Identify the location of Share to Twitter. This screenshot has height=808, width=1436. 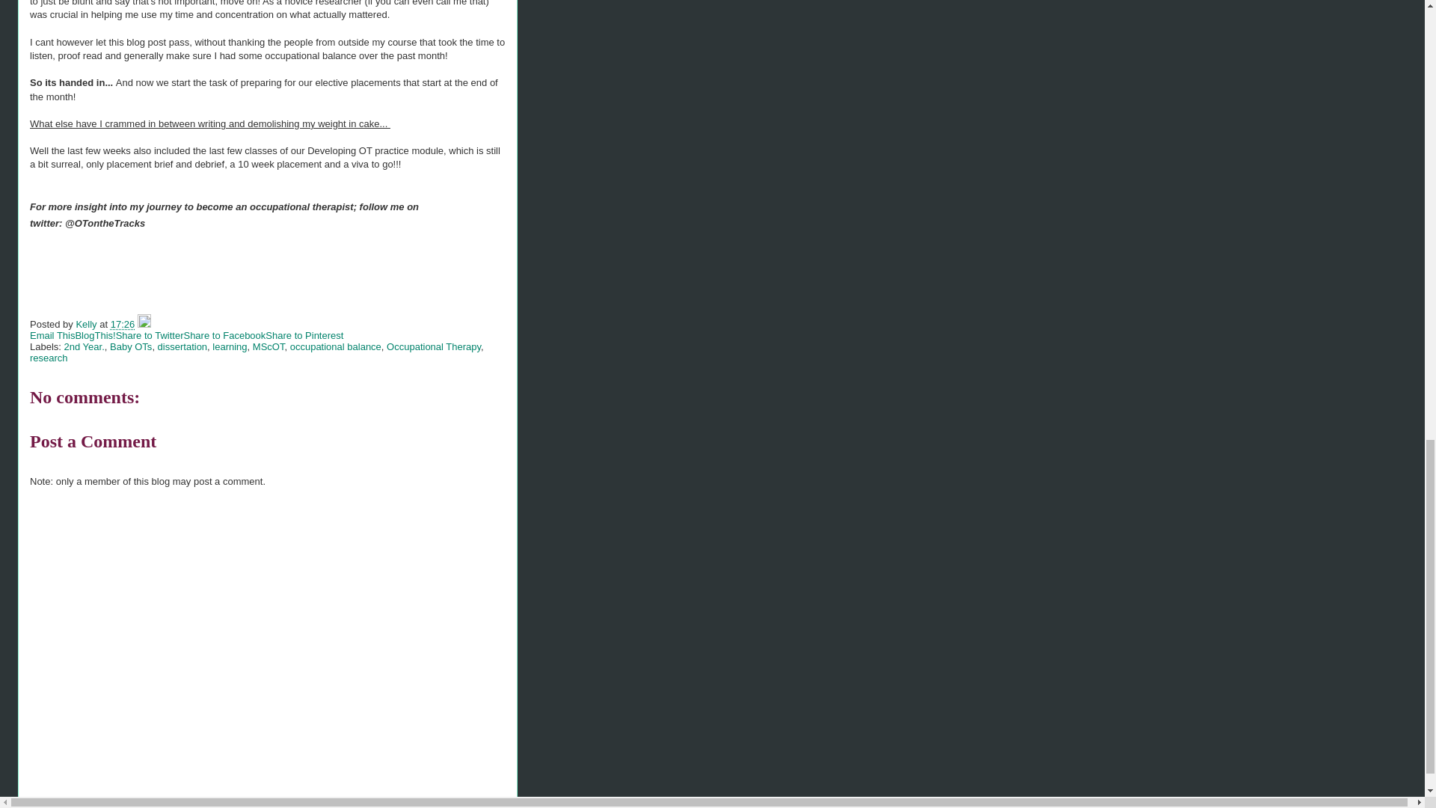
(150, 335).